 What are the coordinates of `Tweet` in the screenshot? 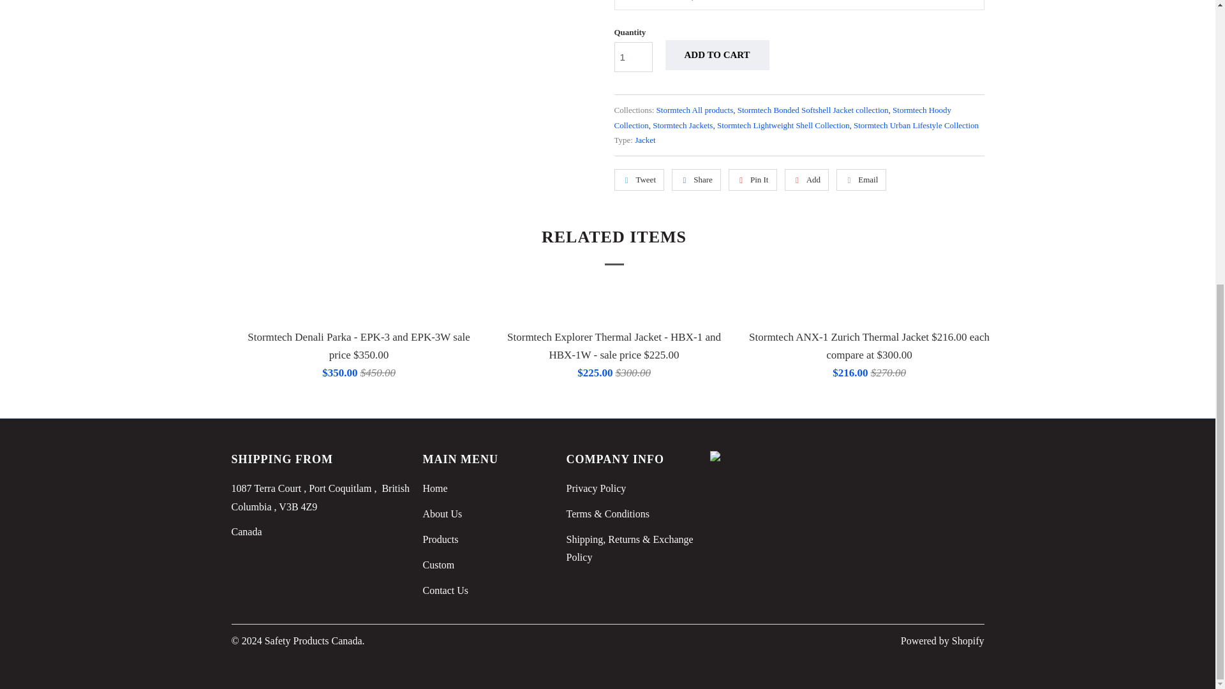 It's located at (638, 180).